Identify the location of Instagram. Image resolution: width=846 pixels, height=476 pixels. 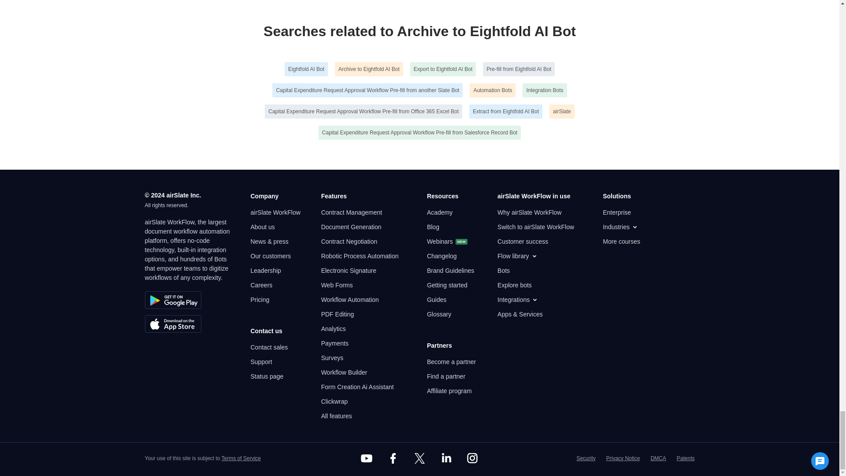
(472, 458).